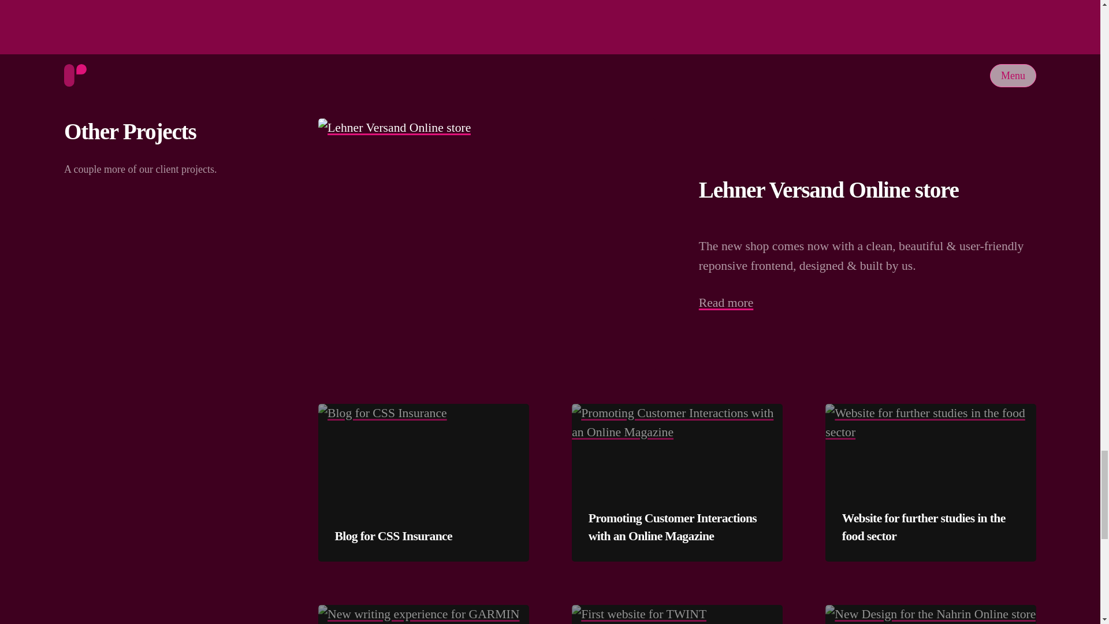 This screenshot has width=1109, height=624. Describe the element at coordinates (931, 527) in the screenshot. I see `Website for further studies in the food sector` at that location.